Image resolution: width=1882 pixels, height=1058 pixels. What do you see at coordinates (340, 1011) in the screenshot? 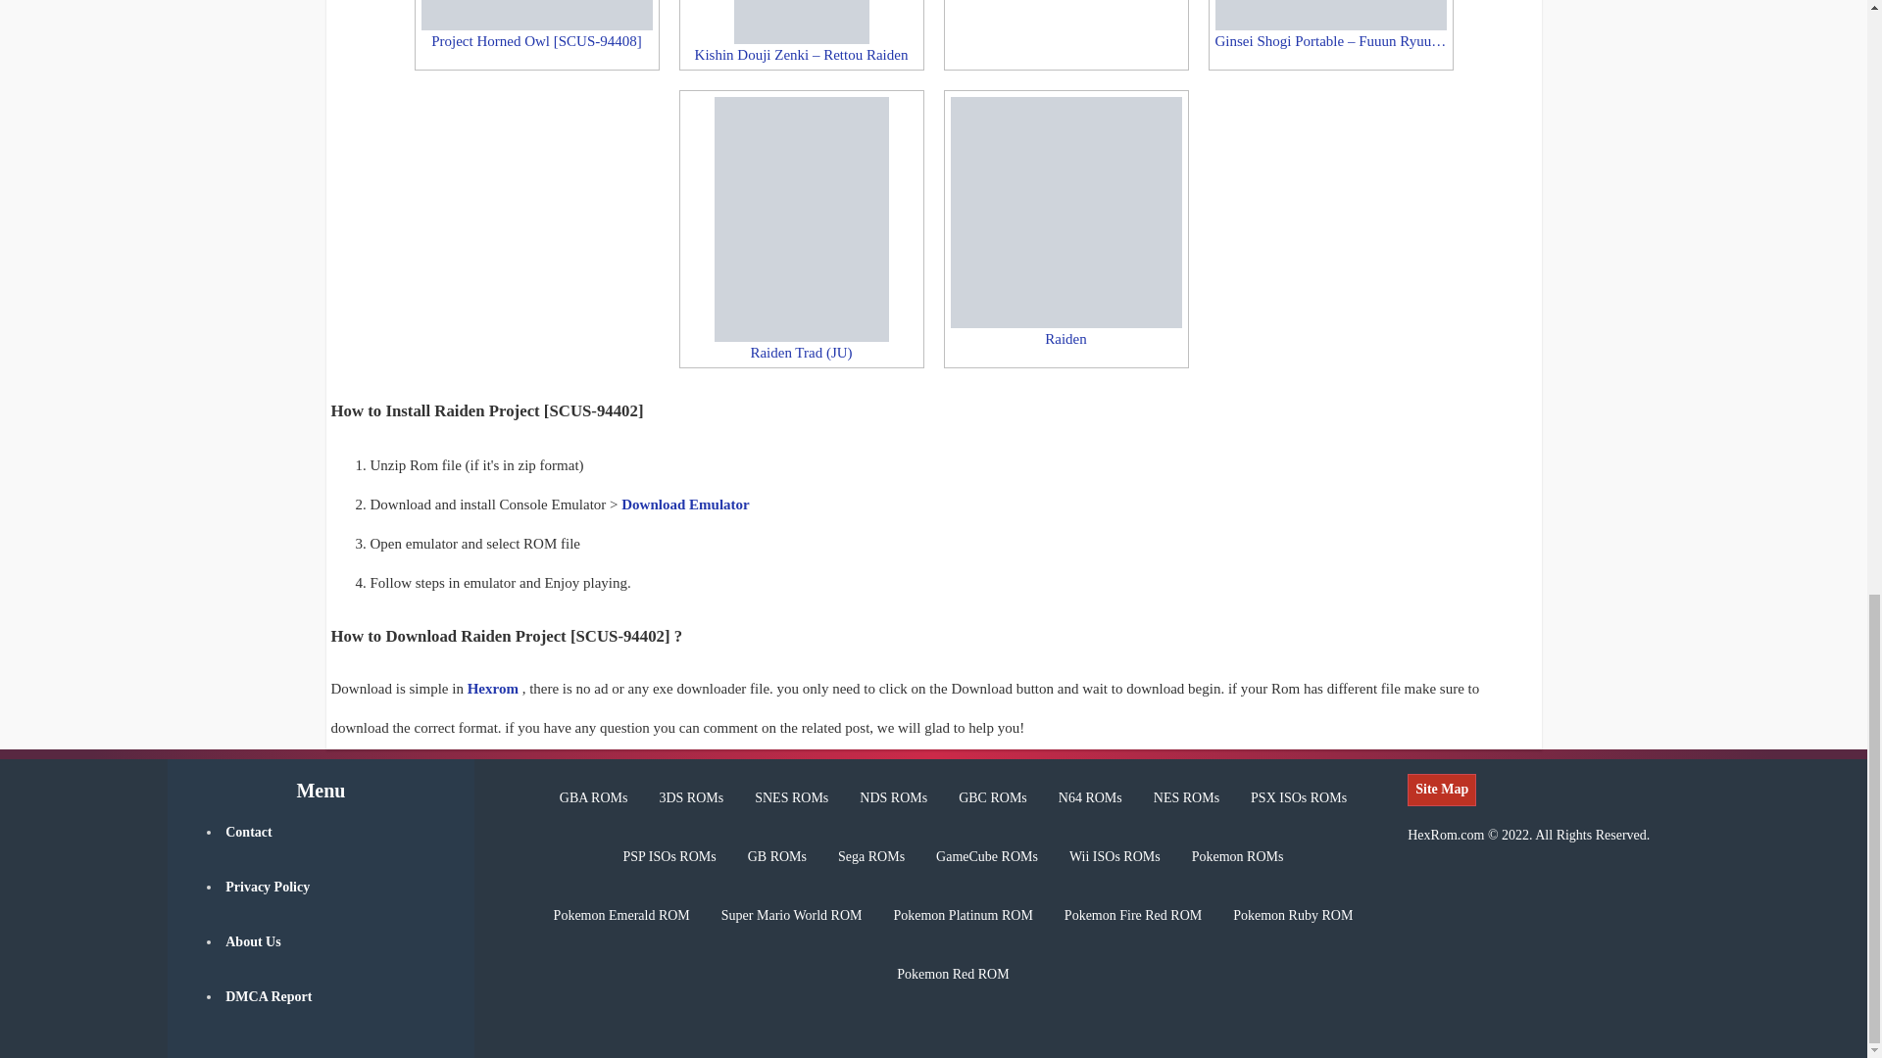
I see `DMCA Report` at bounding box center [340, 1011].